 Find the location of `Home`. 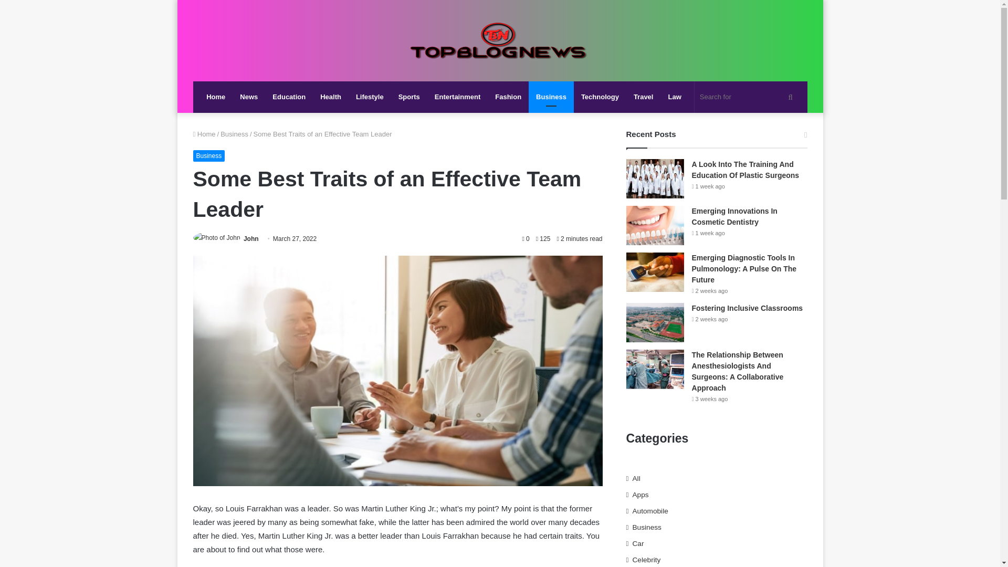

Home is located at coordinates (204, 134).